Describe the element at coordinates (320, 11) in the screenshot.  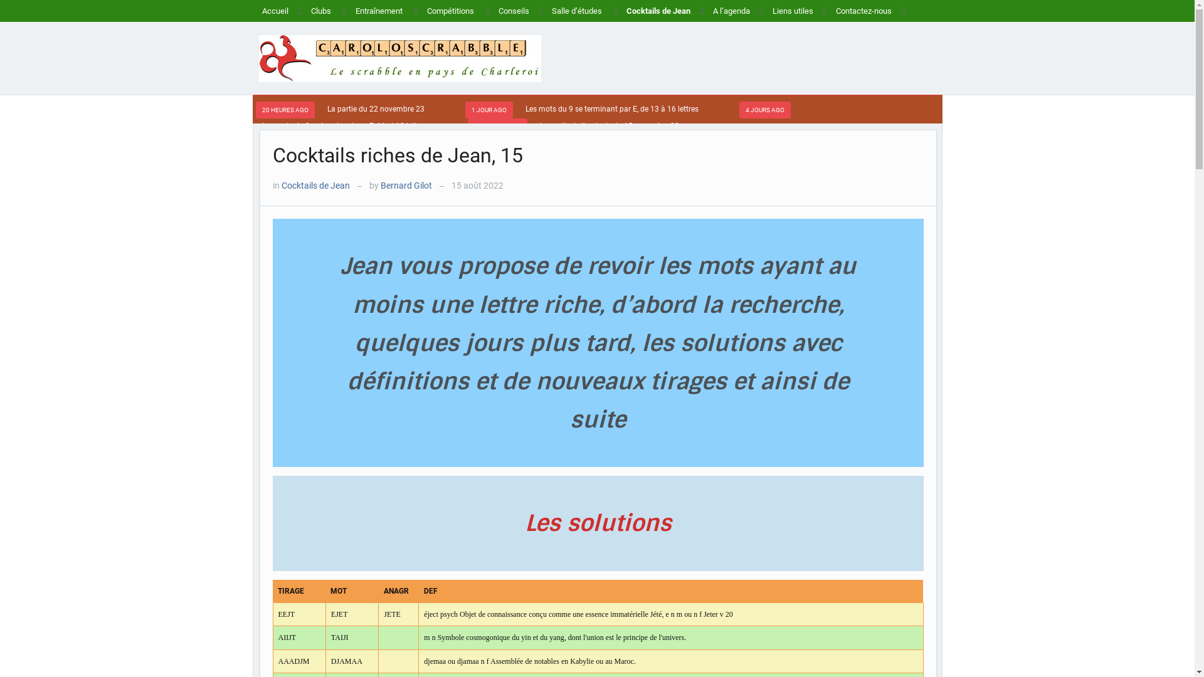
I see `Clubs` at that location.